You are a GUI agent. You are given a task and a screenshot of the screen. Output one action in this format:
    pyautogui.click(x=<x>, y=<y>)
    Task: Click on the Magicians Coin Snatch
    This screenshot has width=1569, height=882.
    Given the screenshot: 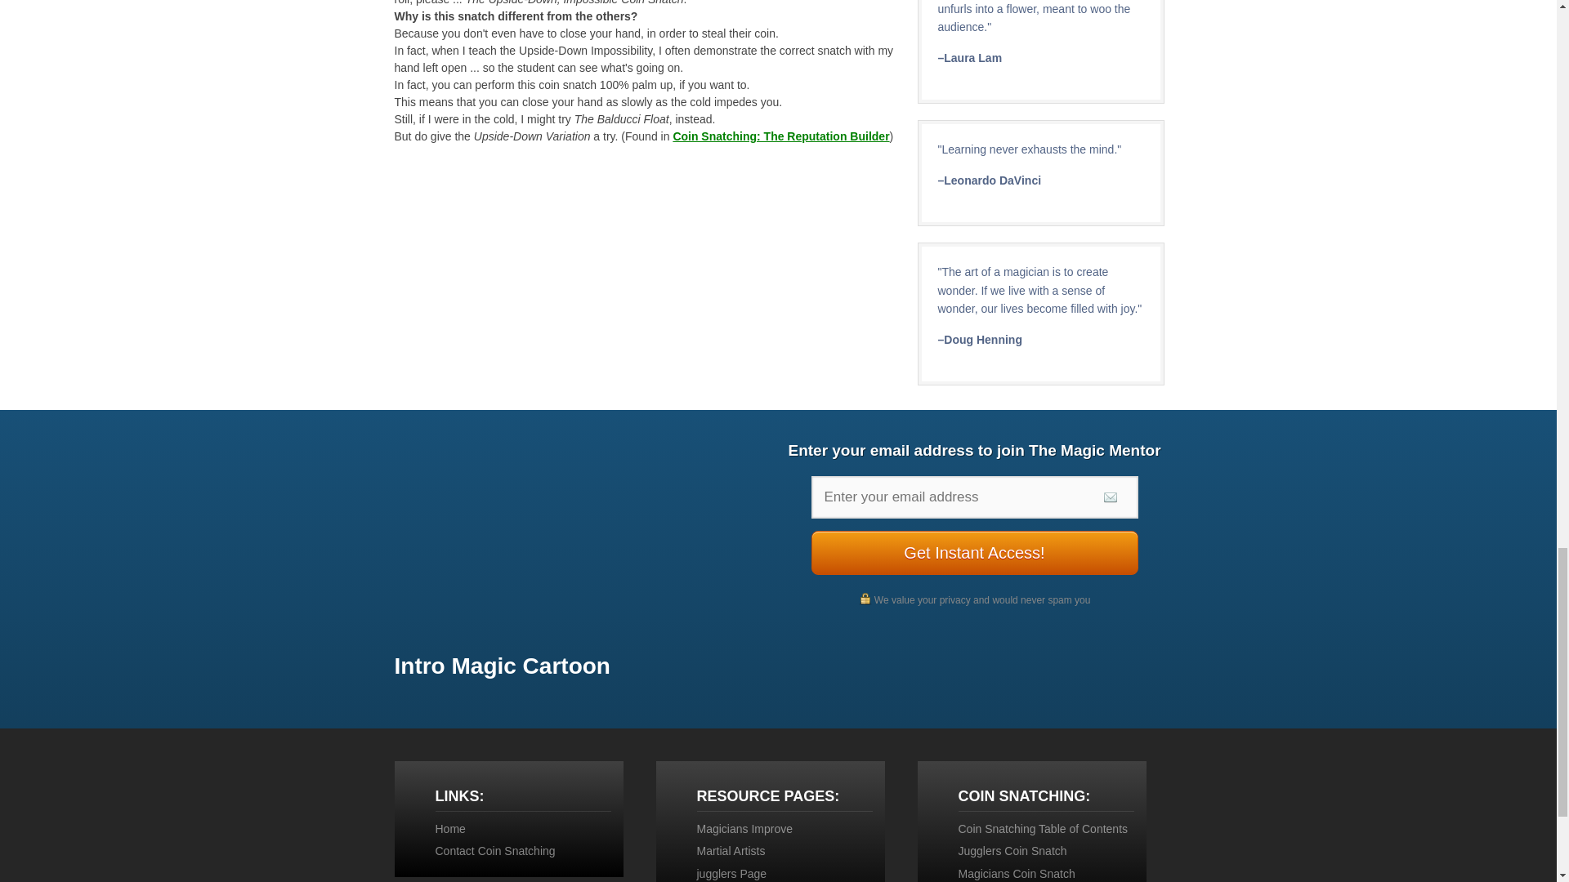 What is the action you would take?
    pyautogui.click(x=1016, y=873)
    